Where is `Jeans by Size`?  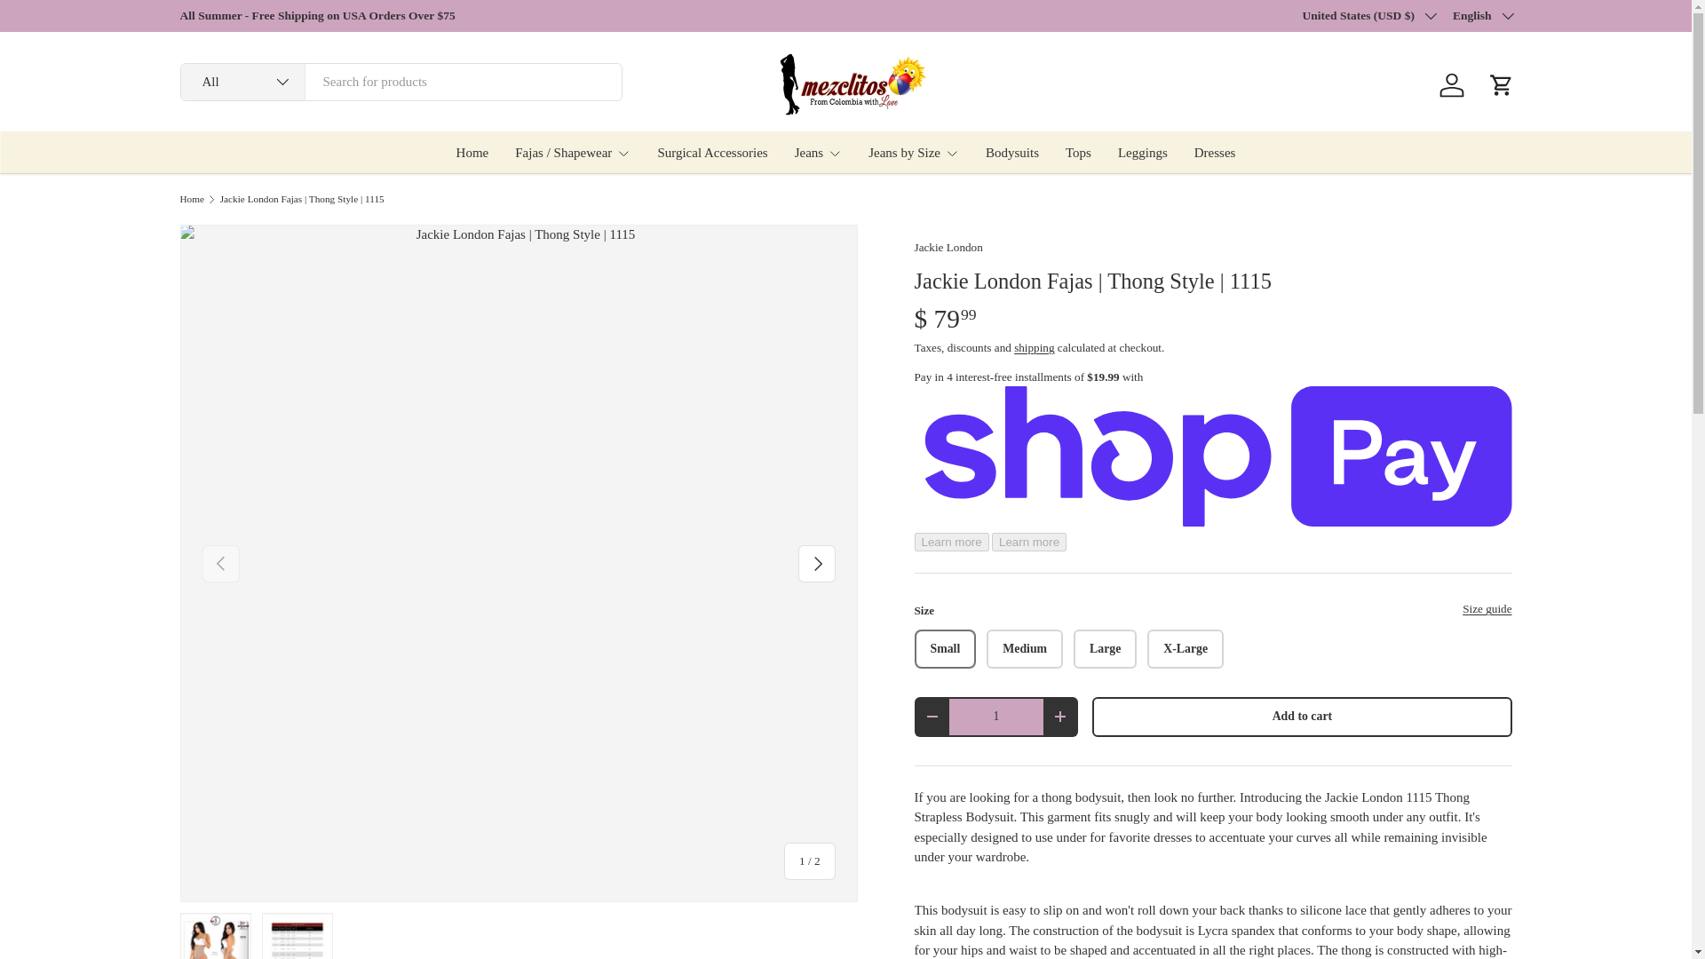 Jeans by Size is located at coordinates (913, 152).